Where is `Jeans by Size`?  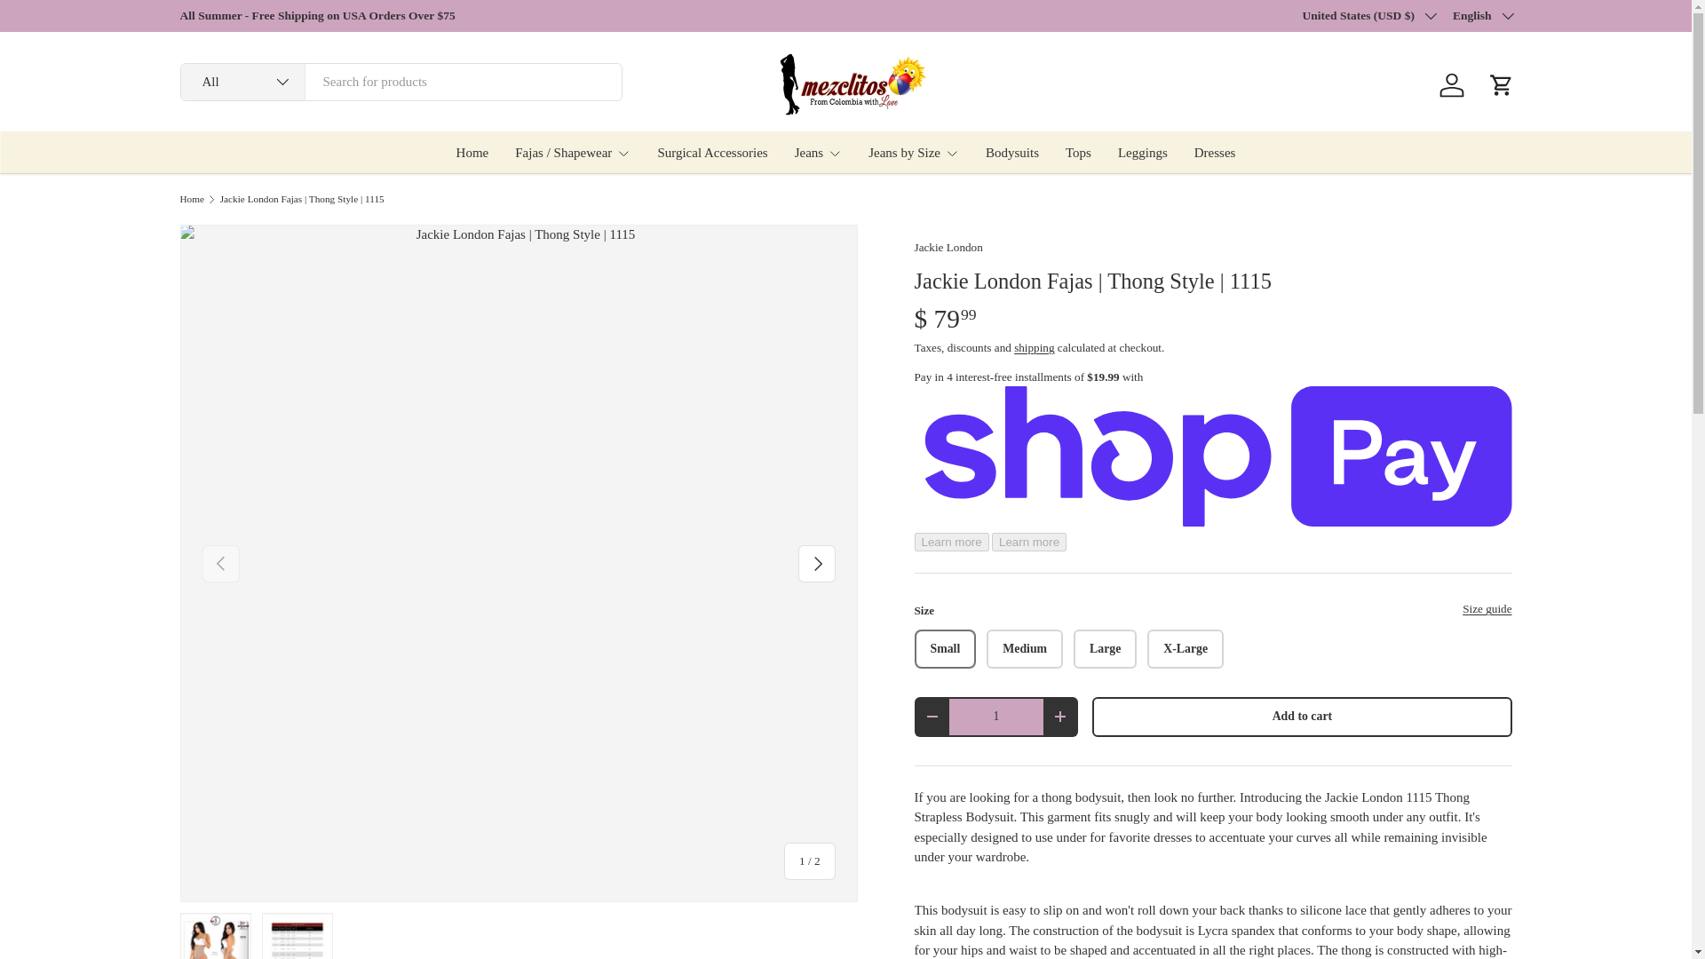 Jeans by Size is located at coordinates (913, 152).